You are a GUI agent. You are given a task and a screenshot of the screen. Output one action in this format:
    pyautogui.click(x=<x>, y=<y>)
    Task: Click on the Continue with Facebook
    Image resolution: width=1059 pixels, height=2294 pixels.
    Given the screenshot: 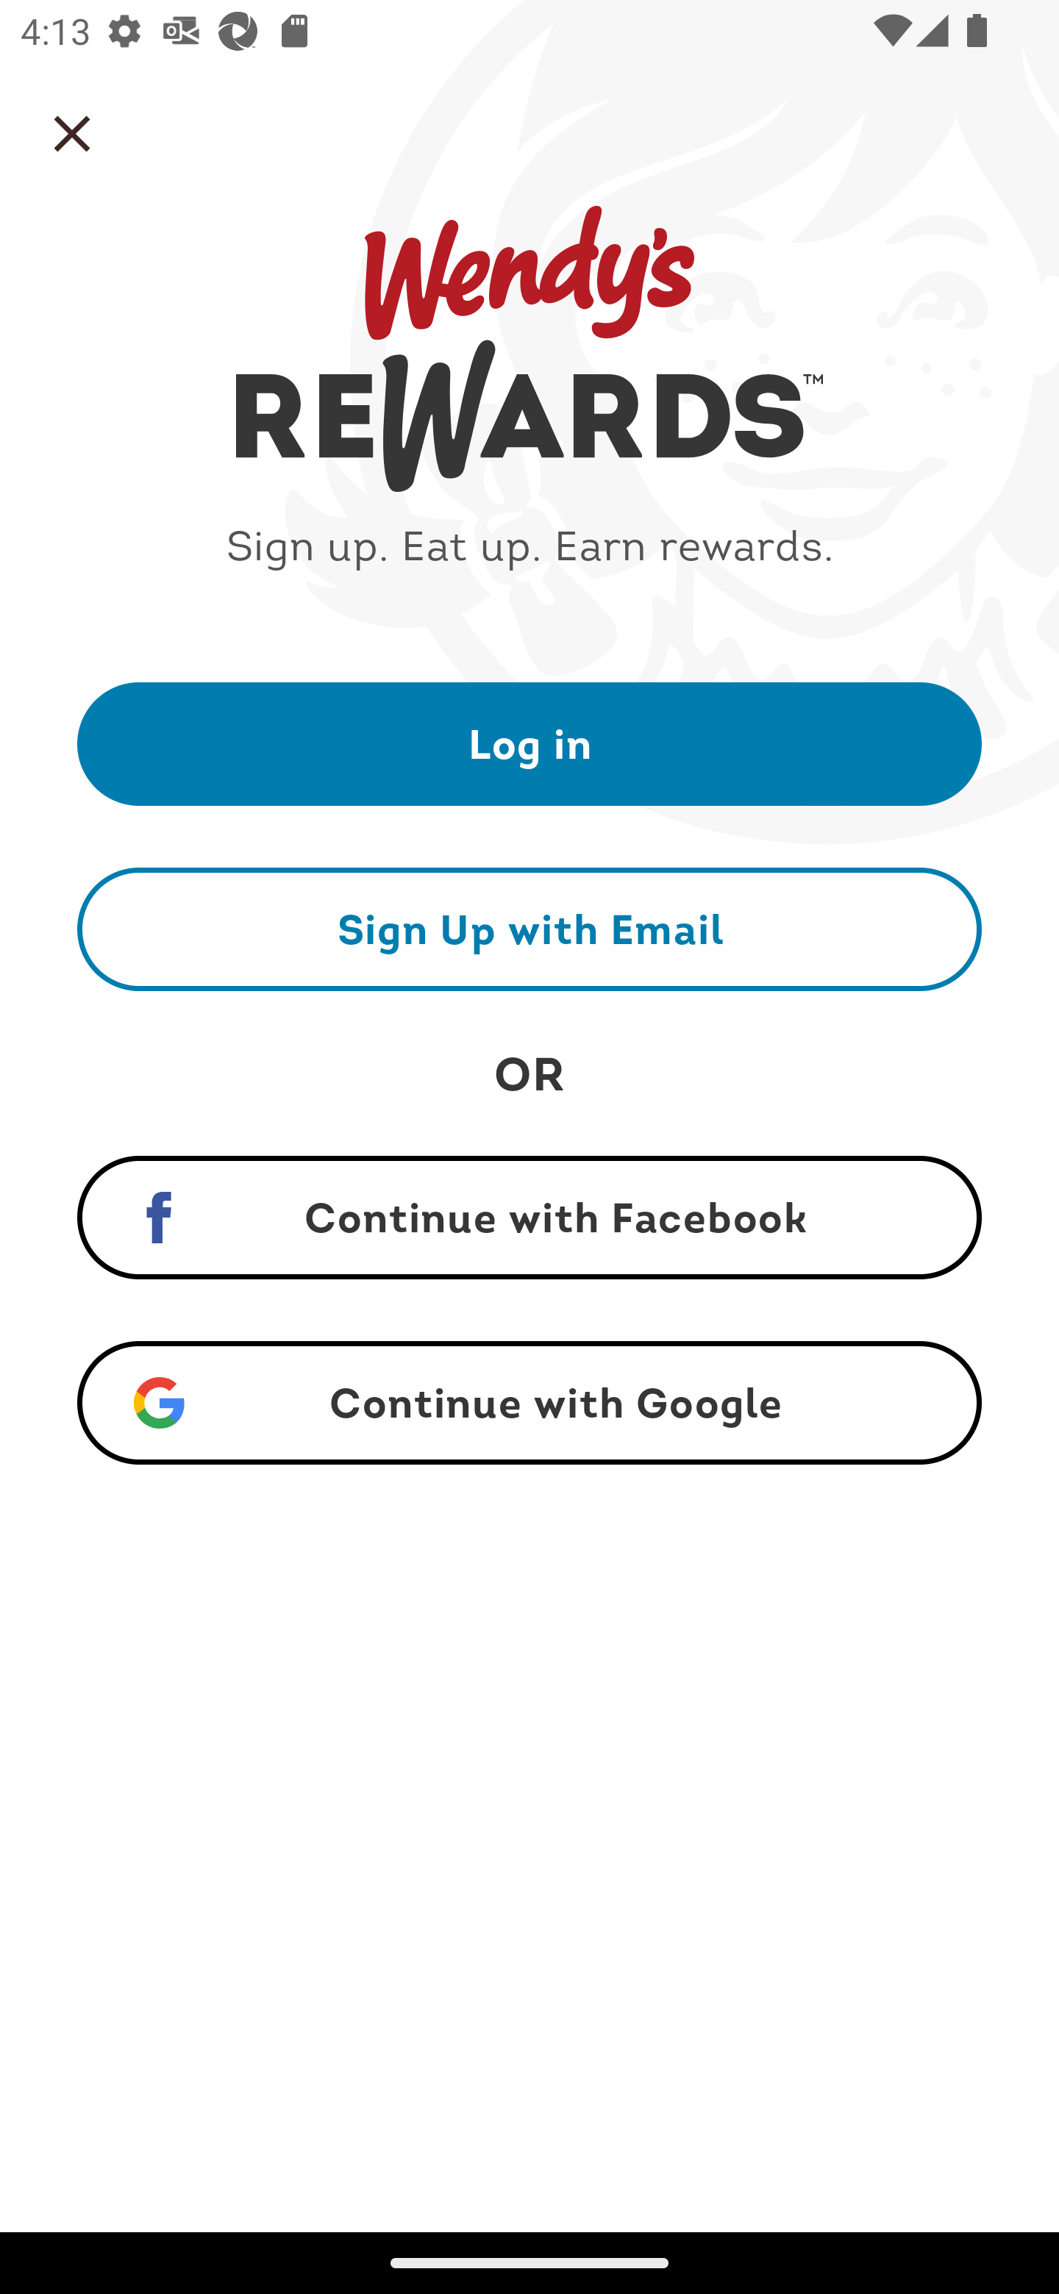 What is the action you would take?
    pyautogui.click(x=529, y=1218)
    